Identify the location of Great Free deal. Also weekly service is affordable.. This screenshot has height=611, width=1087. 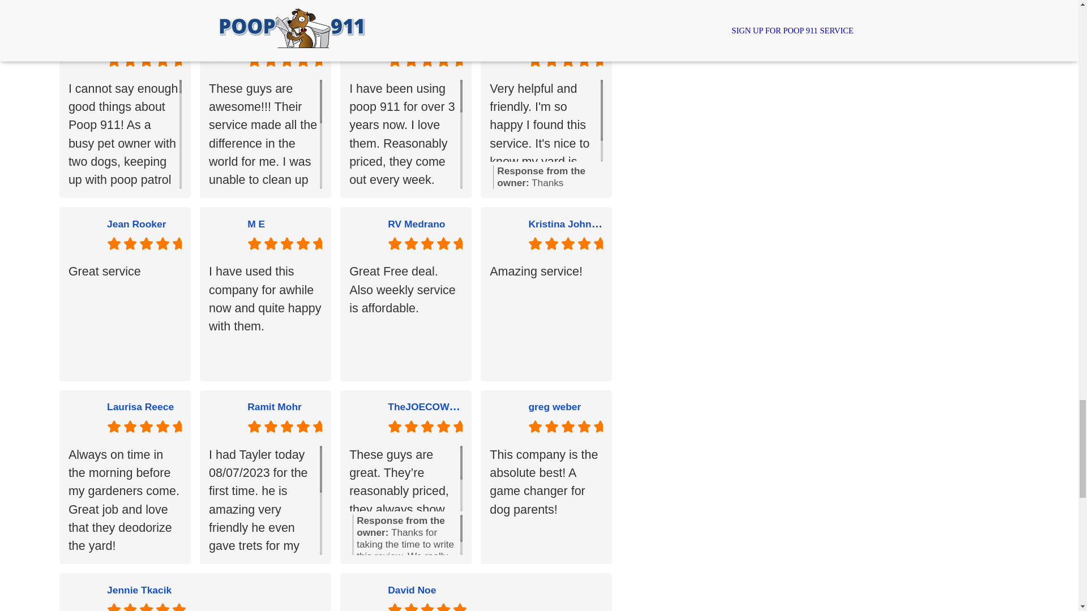
(405, 317).